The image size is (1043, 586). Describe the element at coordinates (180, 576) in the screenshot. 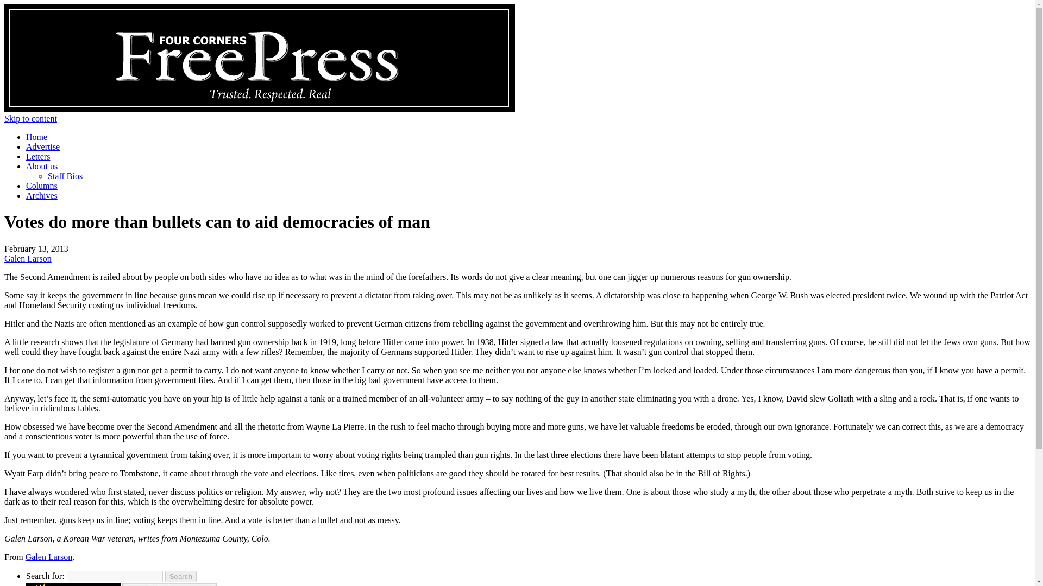

I see `Search` at that location.